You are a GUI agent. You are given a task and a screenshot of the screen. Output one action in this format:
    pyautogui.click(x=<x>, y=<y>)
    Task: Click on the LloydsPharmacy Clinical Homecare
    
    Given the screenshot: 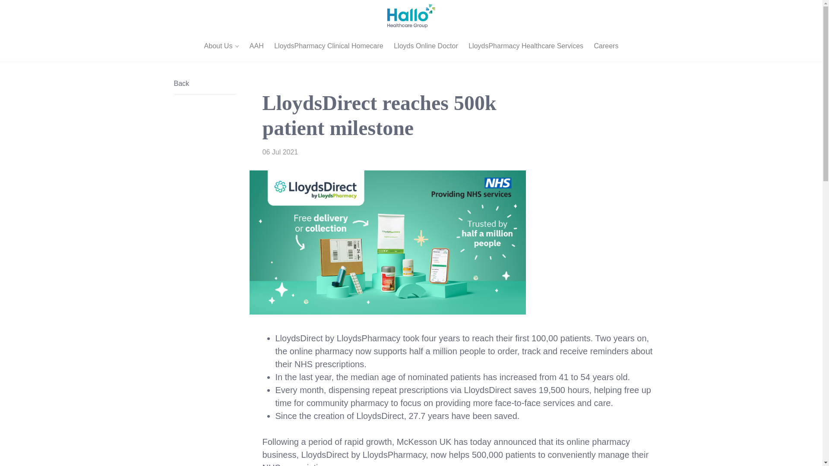 What is the action you would take?
    pyautogui.click(x=329, y=46)
    